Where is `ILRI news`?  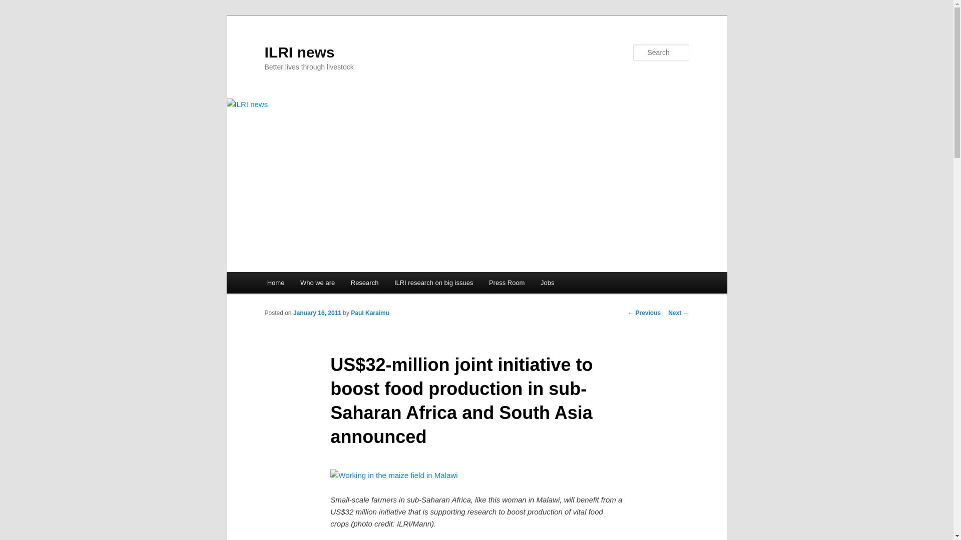
ILRI news is located at coordinates (299, 52).